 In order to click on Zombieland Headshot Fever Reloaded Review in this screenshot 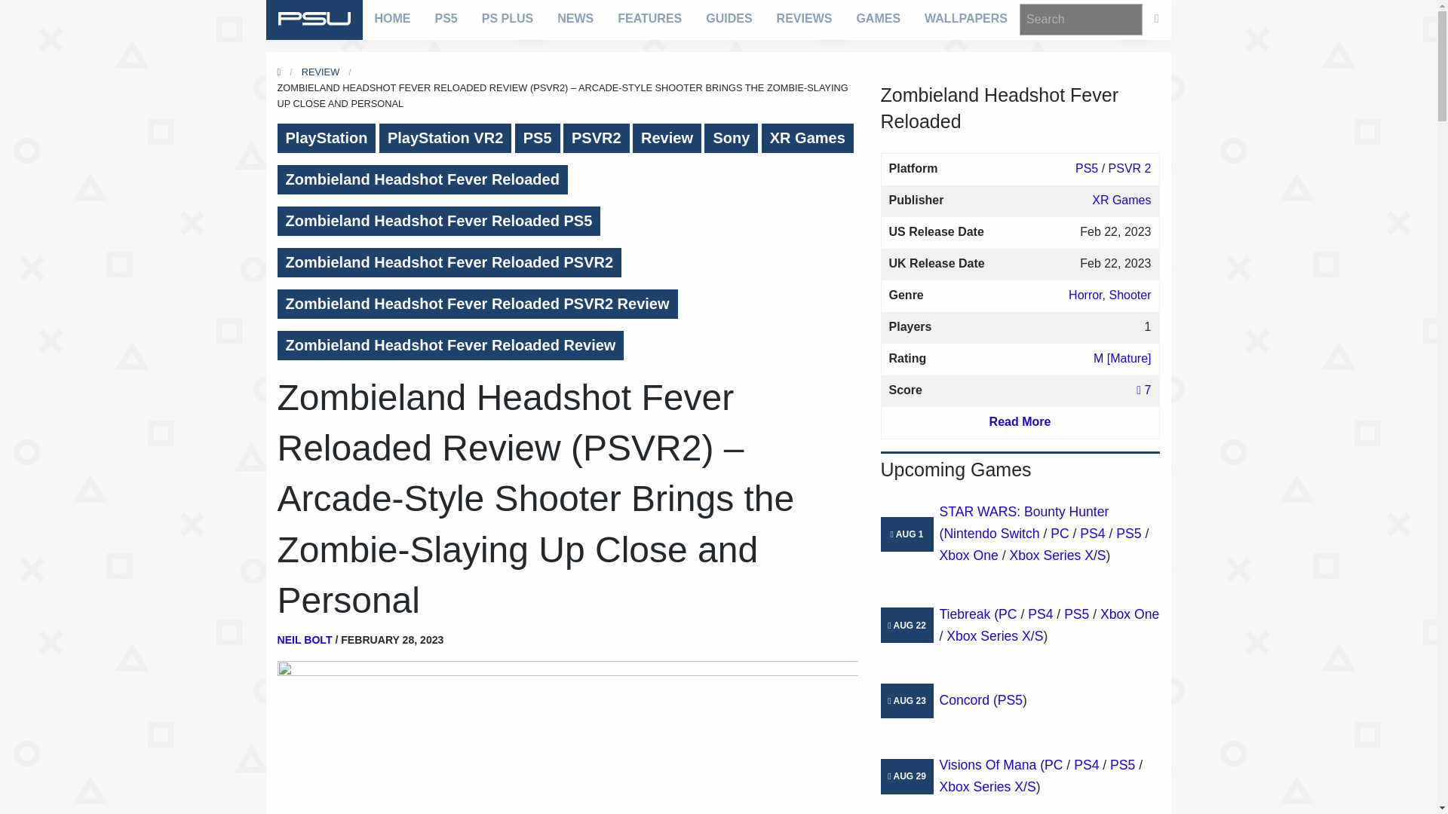, I will do `click(451, 345)`.